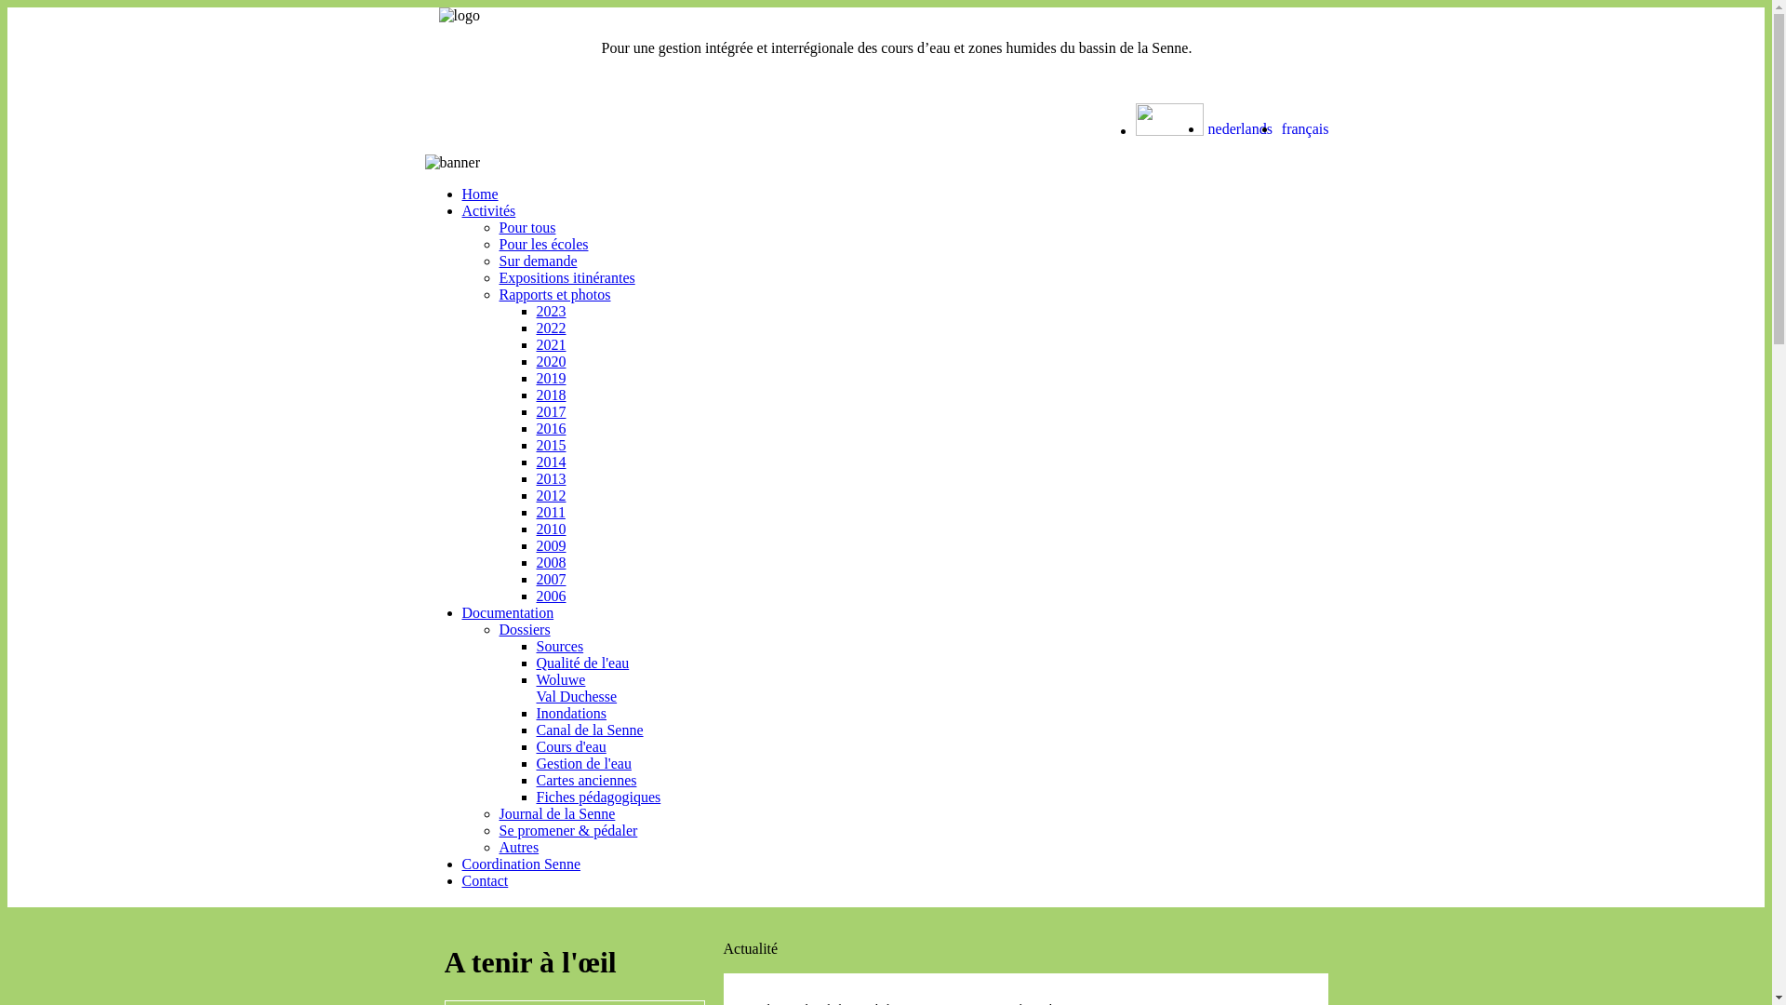 This screenshot has width=1786, height=1005. Describe the element at coordinates (551, 395) in the screenshot. I see `2018` at that location.